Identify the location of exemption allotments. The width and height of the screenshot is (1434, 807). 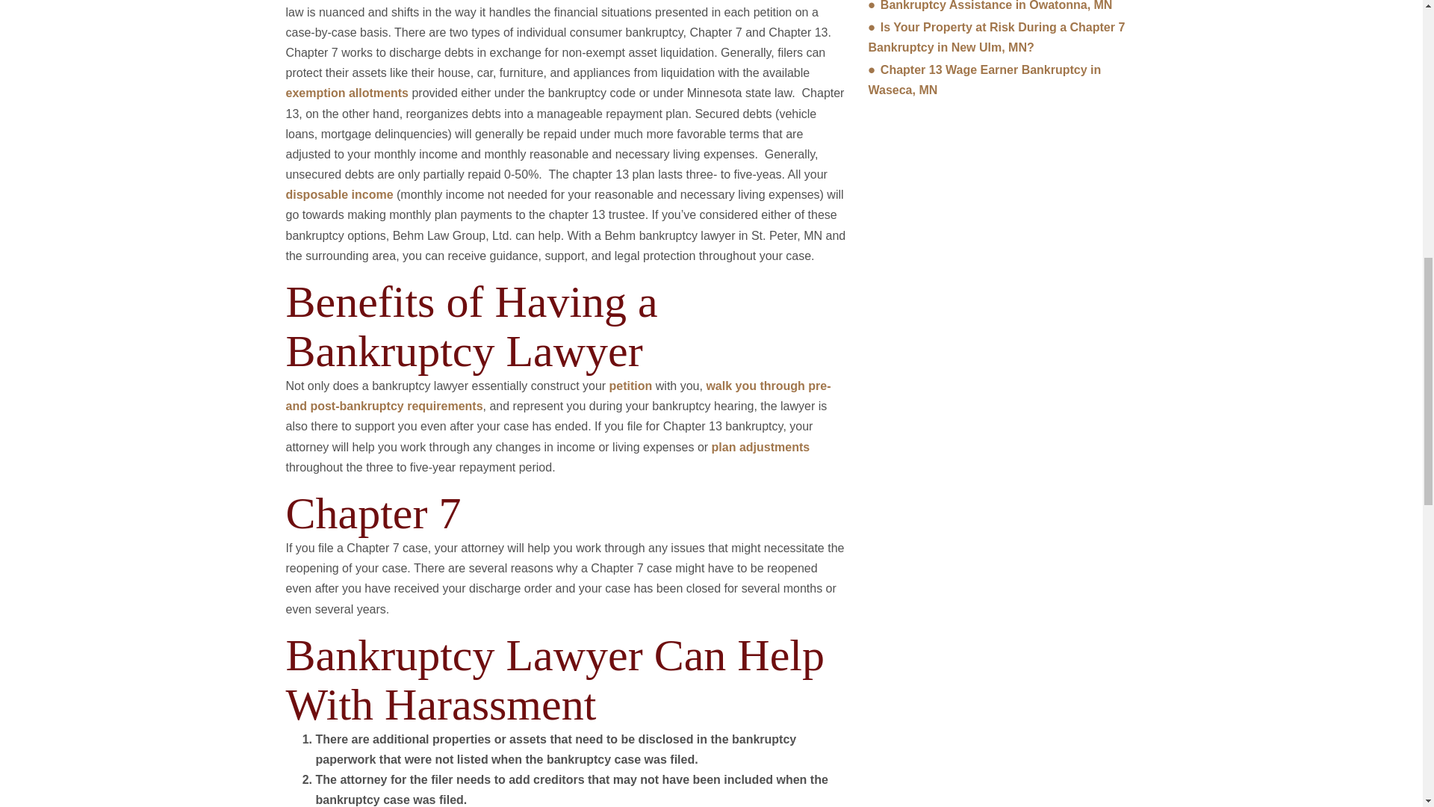
(347, 93).